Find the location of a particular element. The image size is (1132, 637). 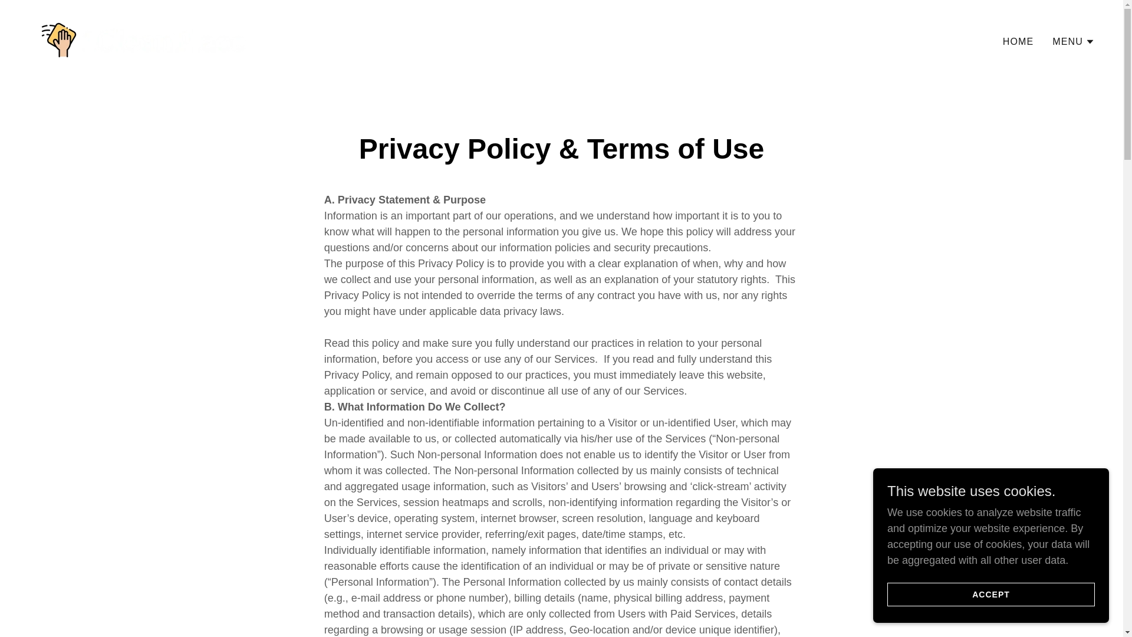

ACCEPT is located at coordinates (991, 595).